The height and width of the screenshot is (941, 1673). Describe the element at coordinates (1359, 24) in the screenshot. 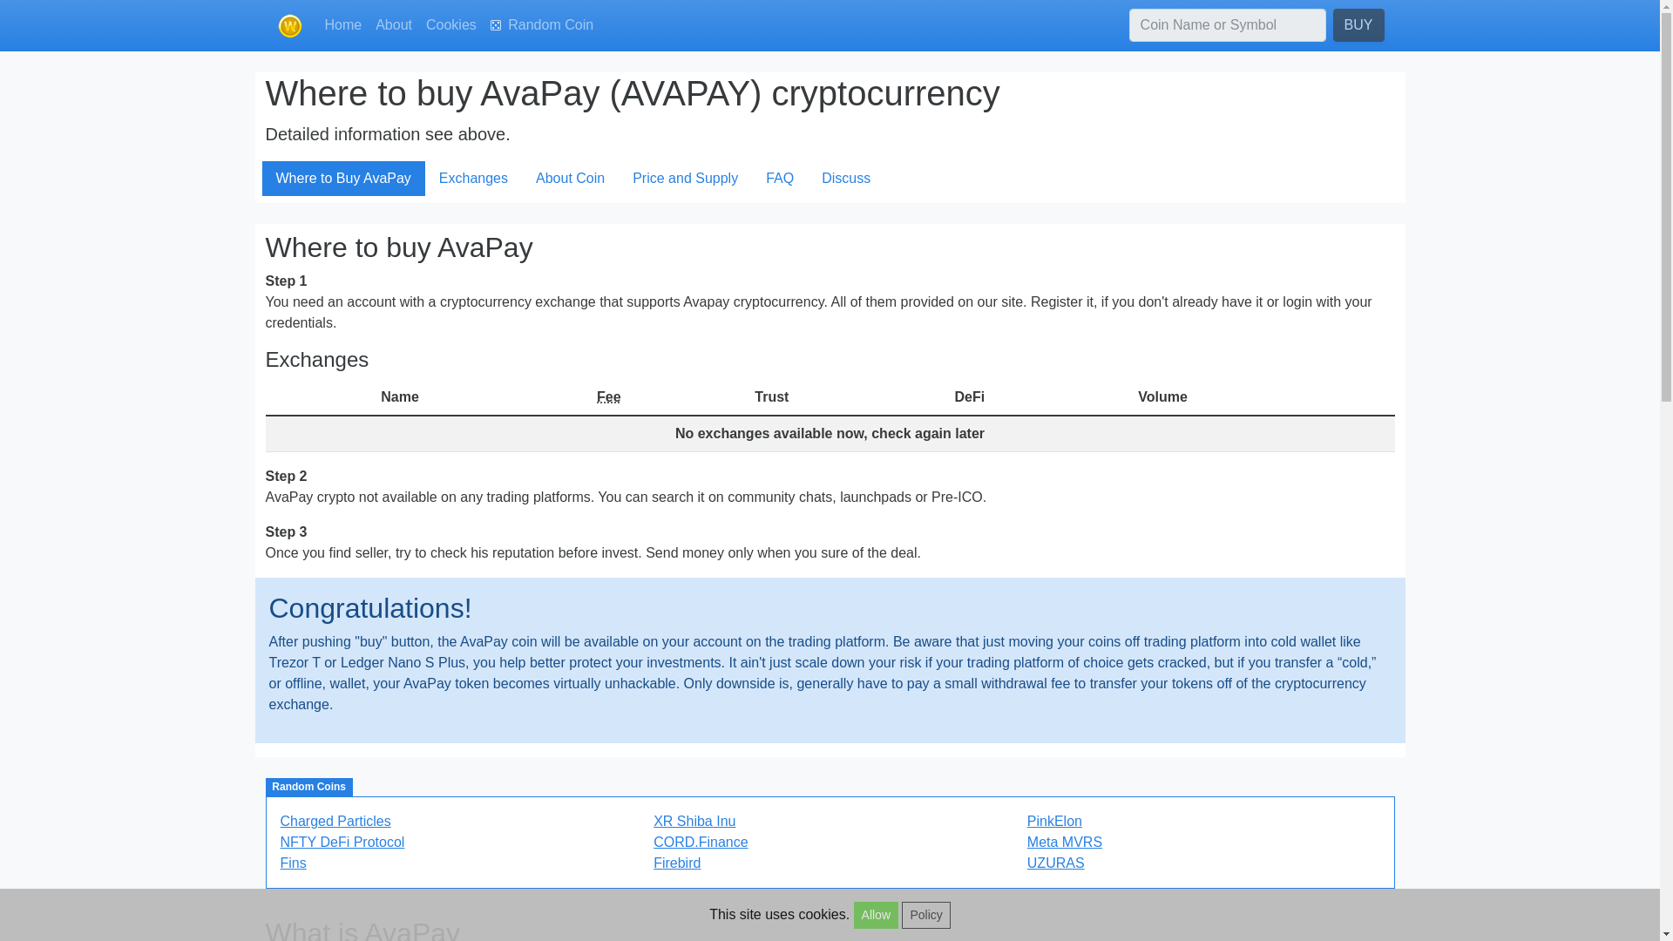

I see `BUY` at that location.